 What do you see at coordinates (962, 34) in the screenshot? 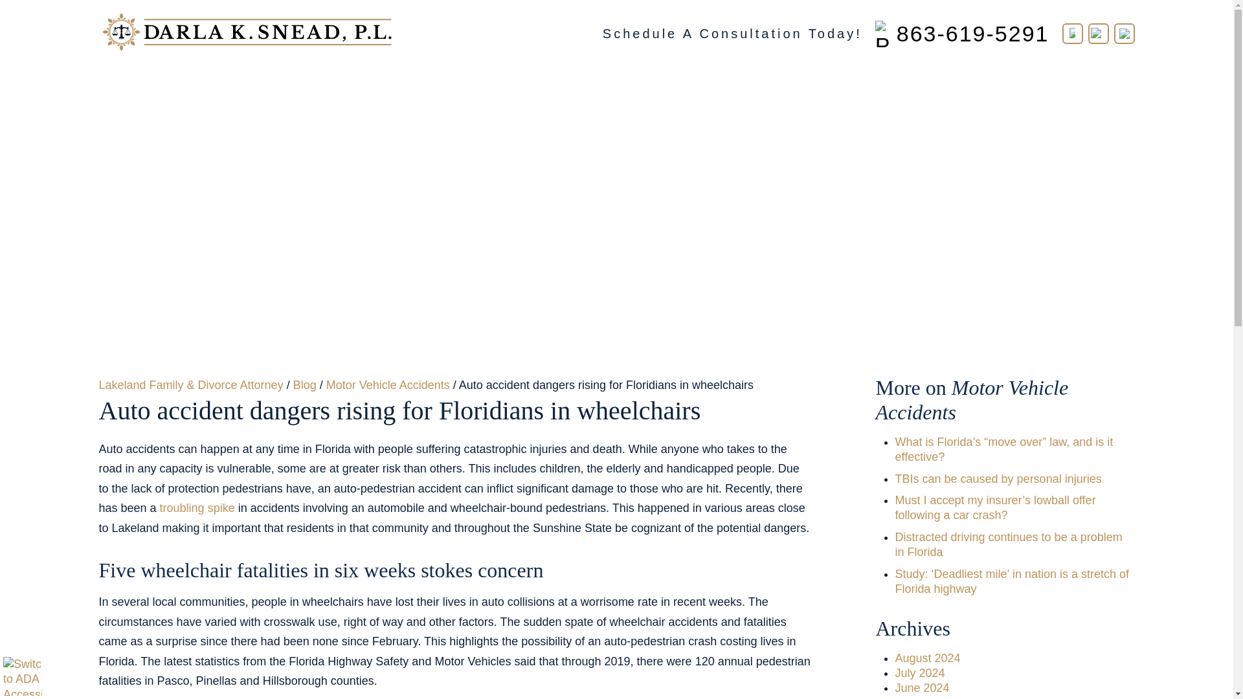
I see `863-619-5291` at bounding box center [962, 34].